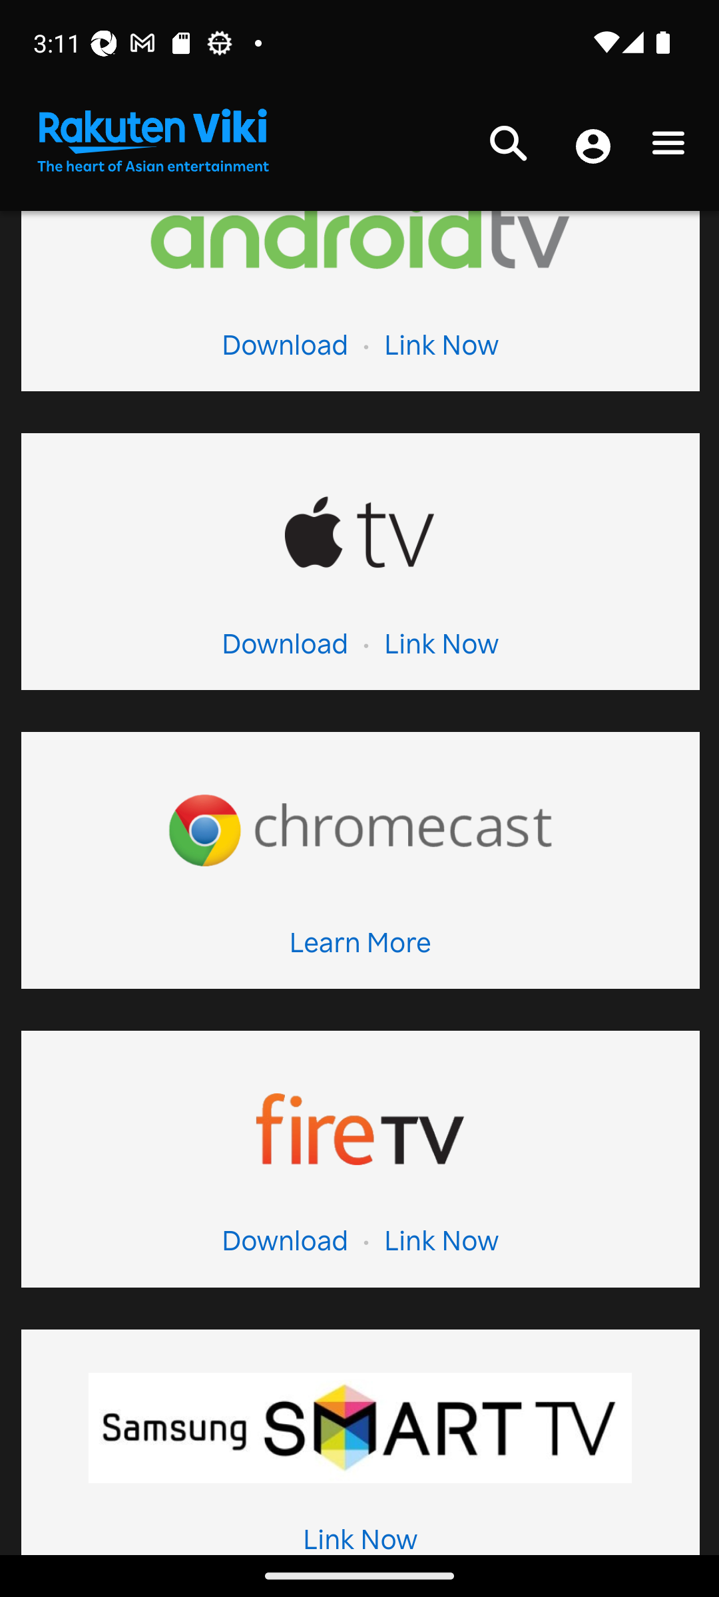 Image resolution: width=719 pixels, height=1597 pixels. What do you see at coordinates (440, 350) in the screenshot?
I see `Link Now` at bounding box center [440, 350].